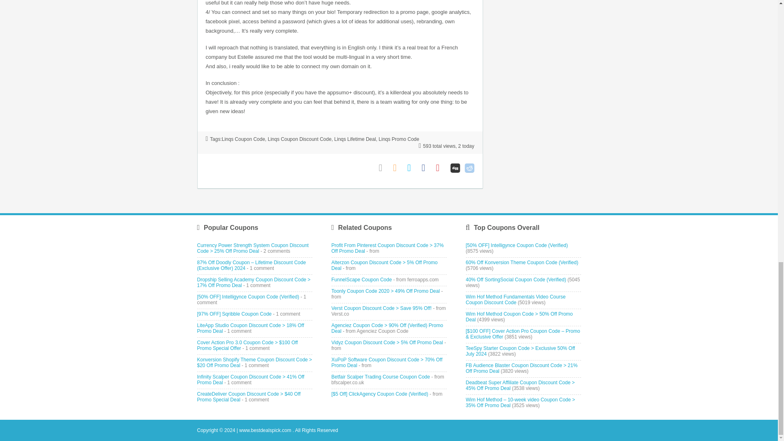  Describe the element at coordinates (412, 168) in the screenshot. I see `Twitter` at that location.